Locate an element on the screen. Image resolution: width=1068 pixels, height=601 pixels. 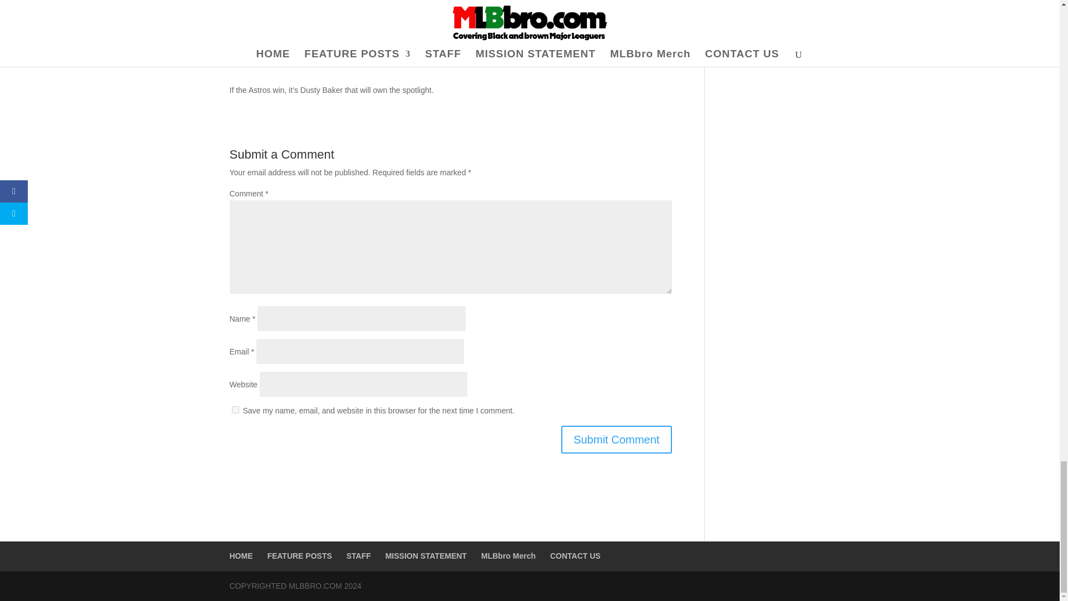
HOME is located at coordinates (240, 555).